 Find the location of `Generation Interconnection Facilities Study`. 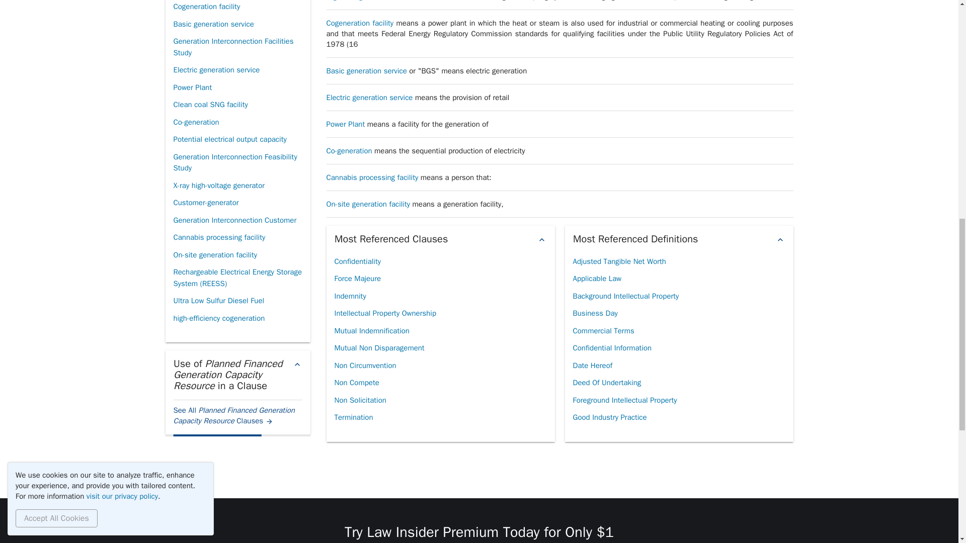

Generation Interconnection Facilities Study is located at coordinates (237, 47).